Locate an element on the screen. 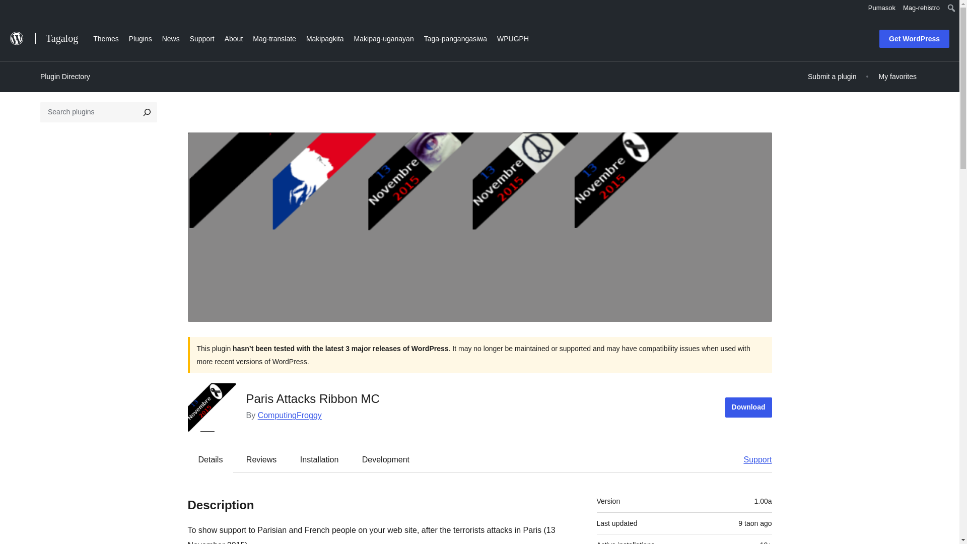 This screenshot has height=544, width=967. Pumasok is located at coordinates (881, 8).